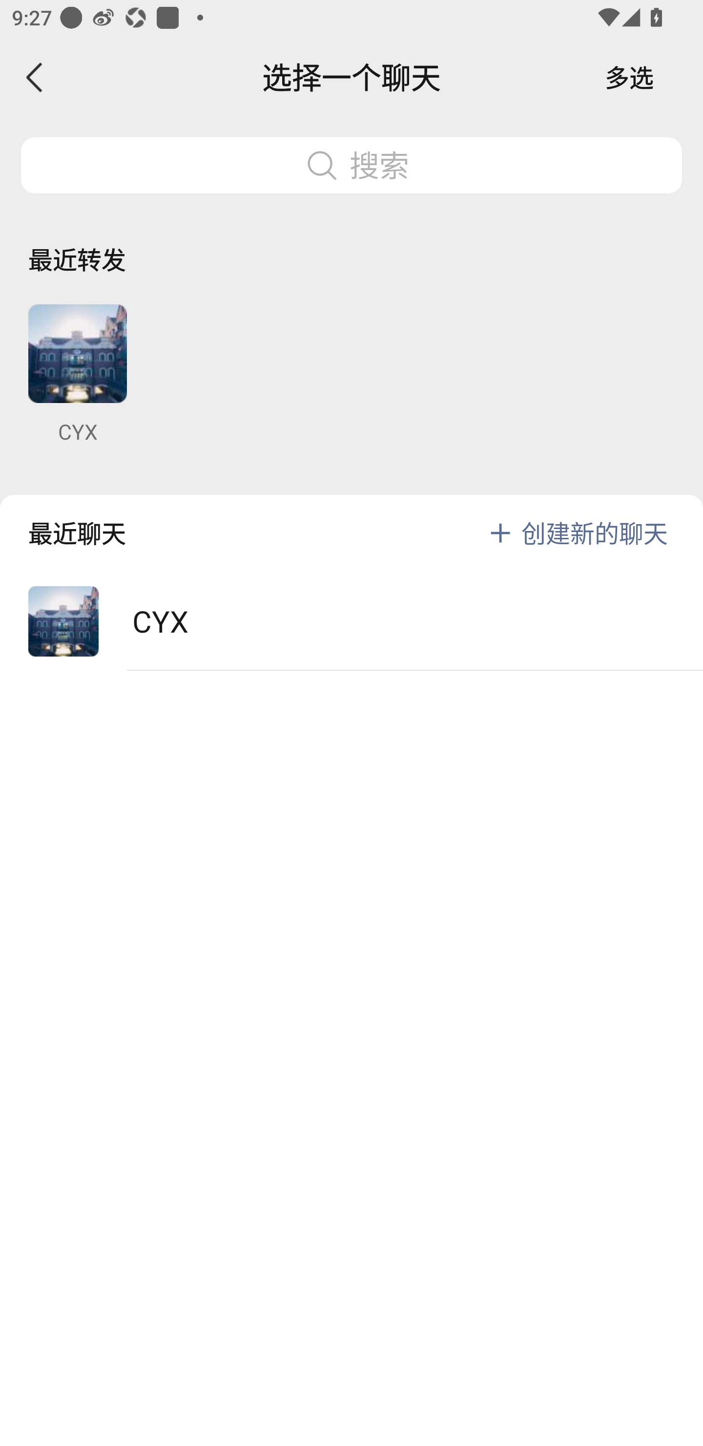 The width and height of the screenshot is (703, 1446). I want to click on 返回, so click(35, 77).